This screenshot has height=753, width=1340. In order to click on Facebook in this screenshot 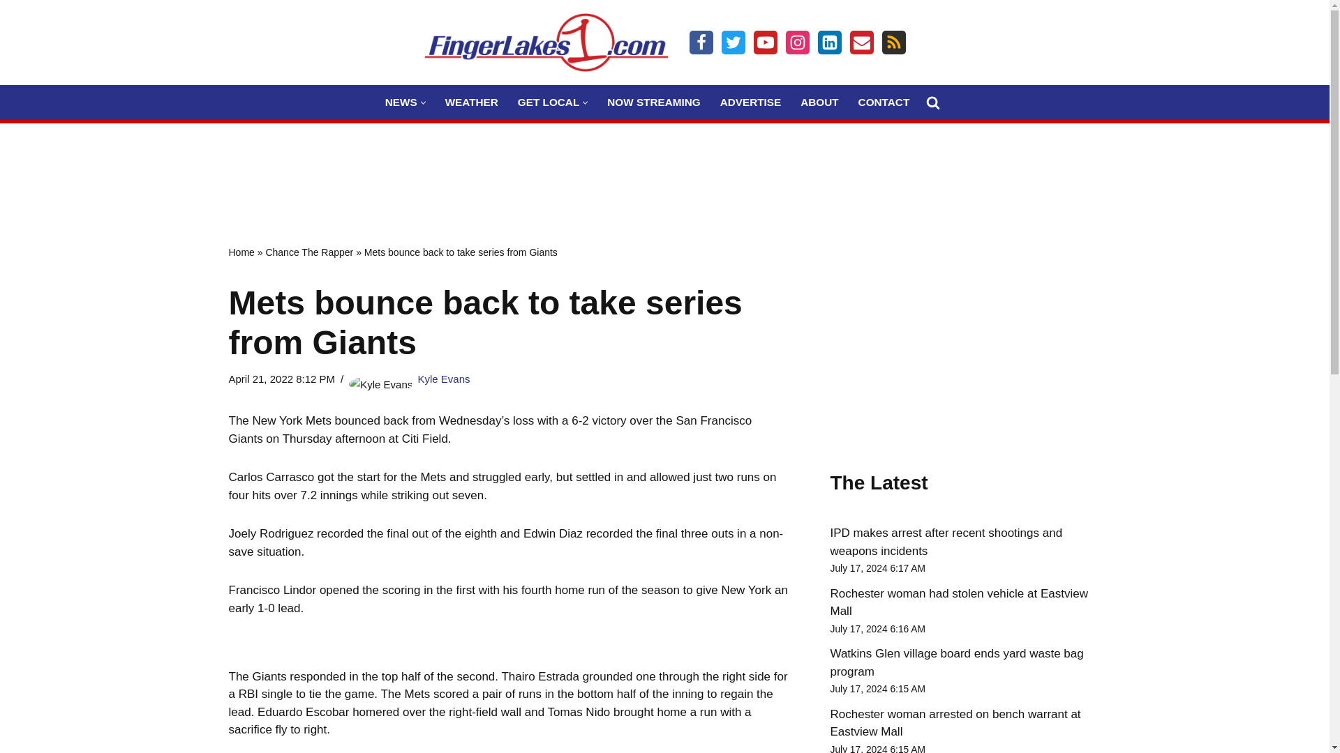, I will do `click(701, 42)`.